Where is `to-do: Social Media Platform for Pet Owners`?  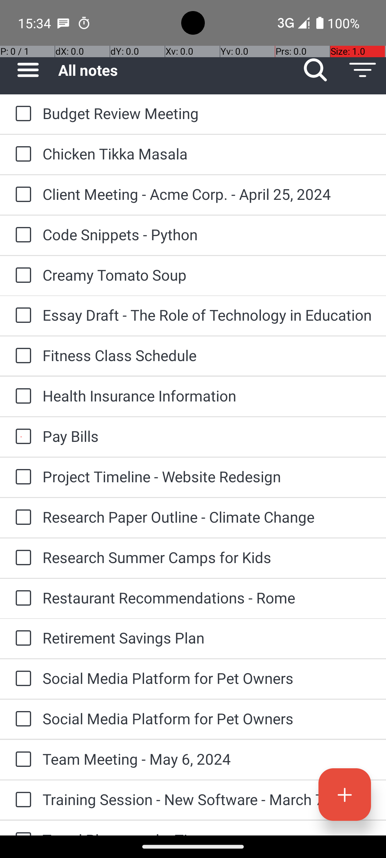
to-do: Social Media Platform for Pet Owners is located at coordinates (21, 679).